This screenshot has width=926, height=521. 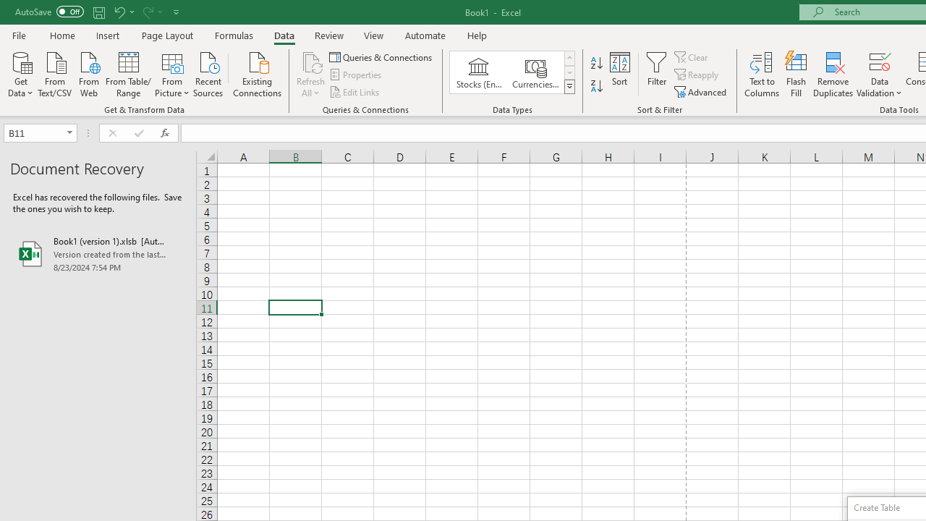 I want to click on From Table/Range, so click(x=129, y=73).